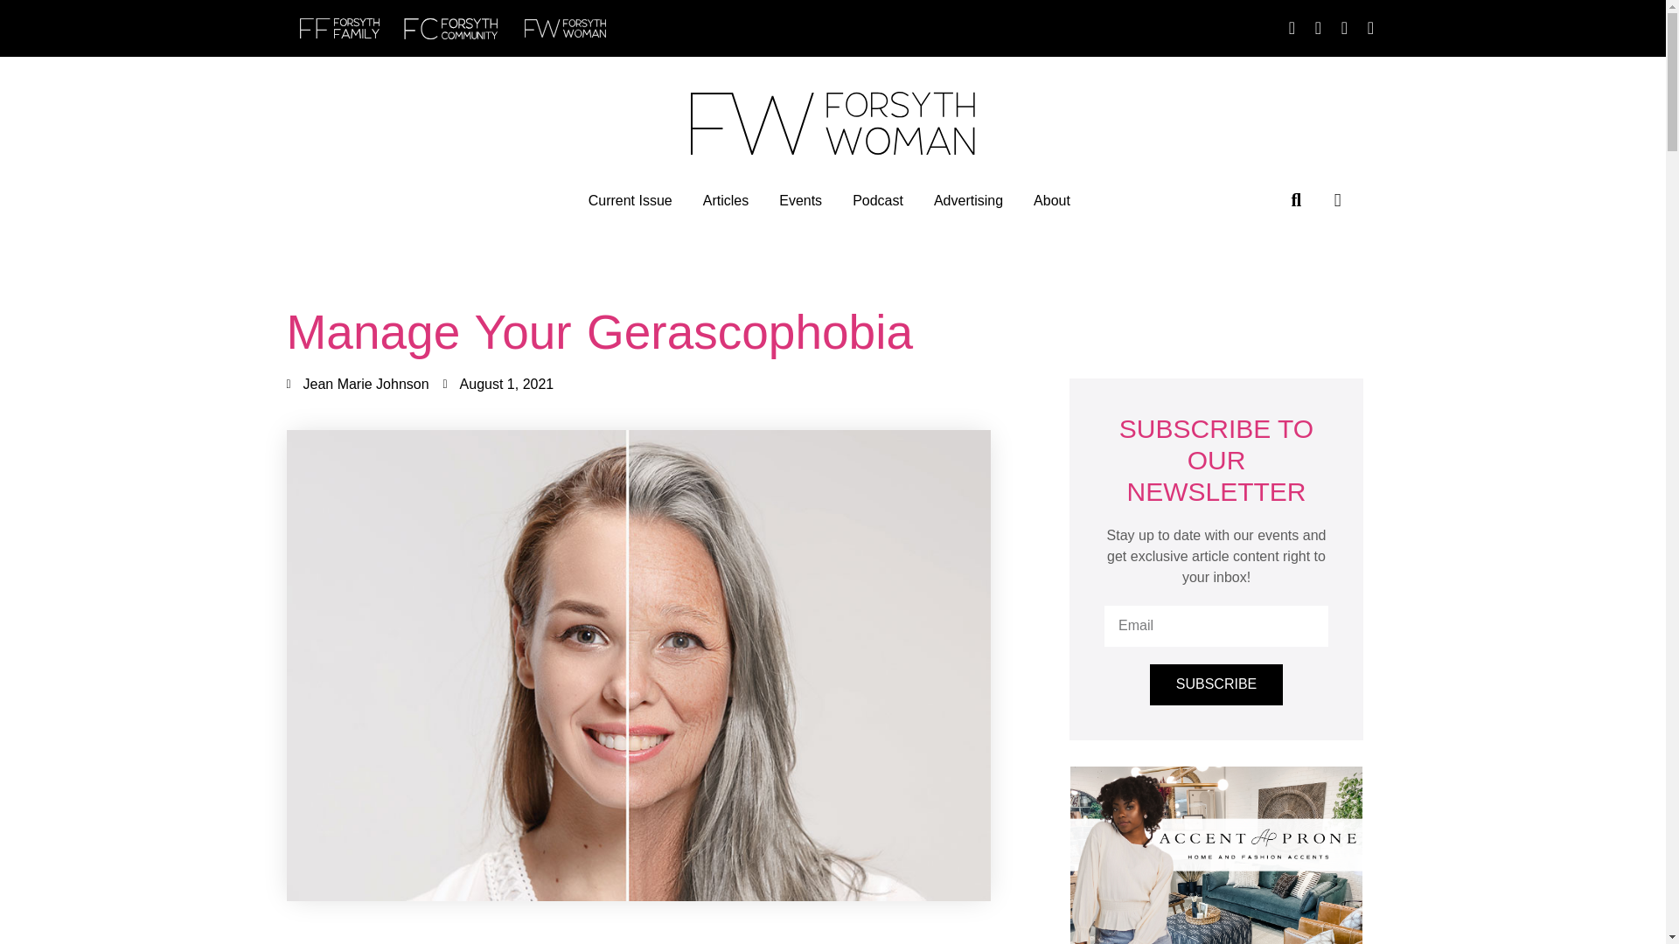 This screenshot has width=1679, height=944. I want to click on About, so click(1052, 201).